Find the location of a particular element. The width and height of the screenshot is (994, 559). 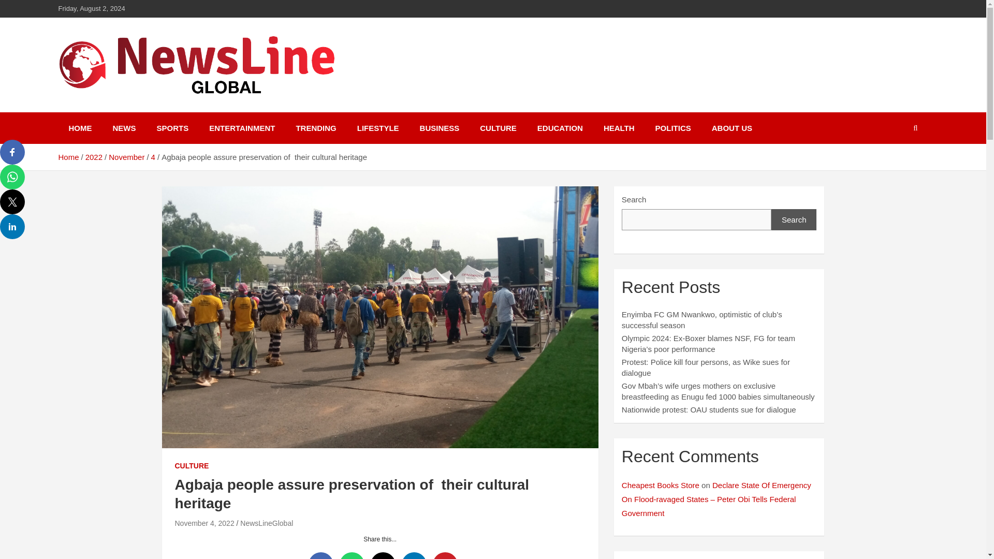

2022 is located at coordinates (94, 157).